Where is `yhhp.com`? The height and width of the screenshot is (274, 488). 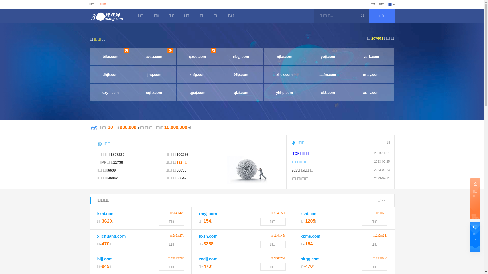
yhhp.com is located at coordinates (284, 93).